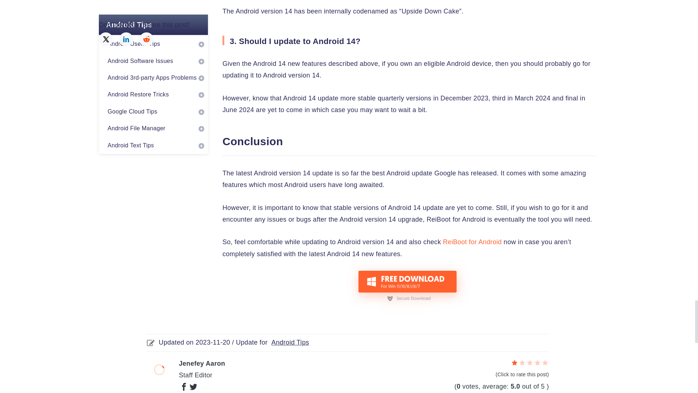 The image size is (698, 393). I want to click on 2, so click(522, 363).